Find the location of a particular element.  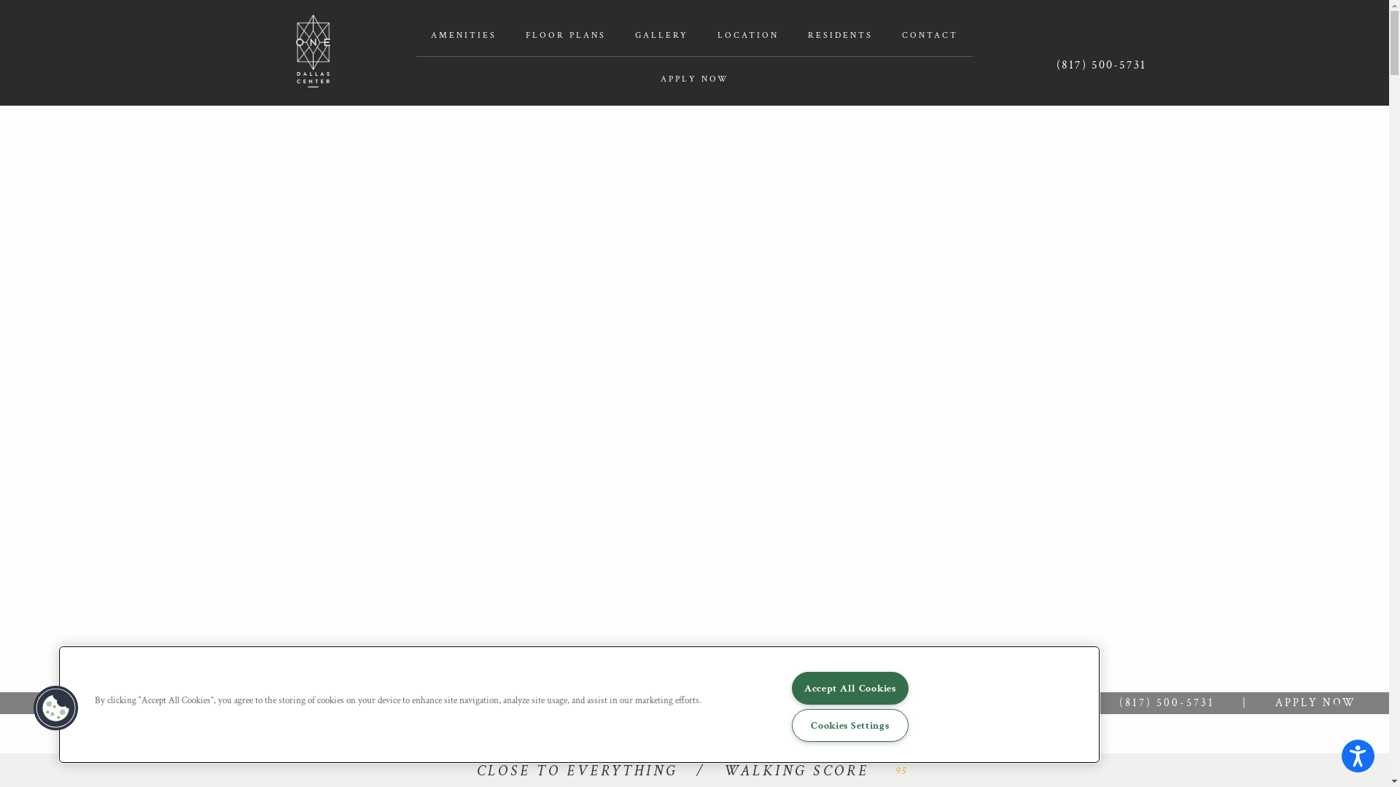

CONTACT is located at coordinates (930, 36).